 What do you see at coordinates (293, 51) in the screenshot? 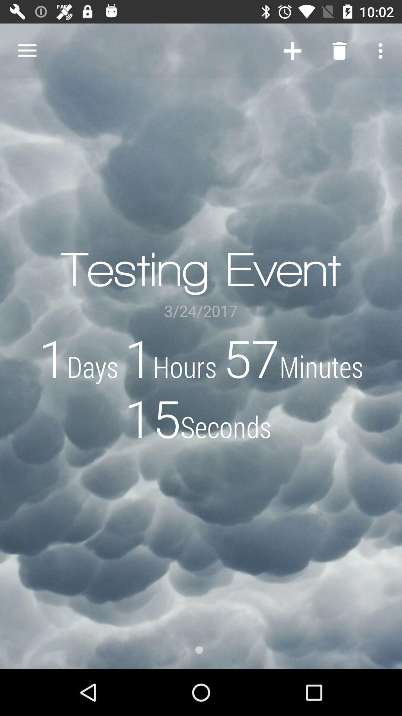
I see `press the icon to the right of the testing event` at bounding box center [293, 51].